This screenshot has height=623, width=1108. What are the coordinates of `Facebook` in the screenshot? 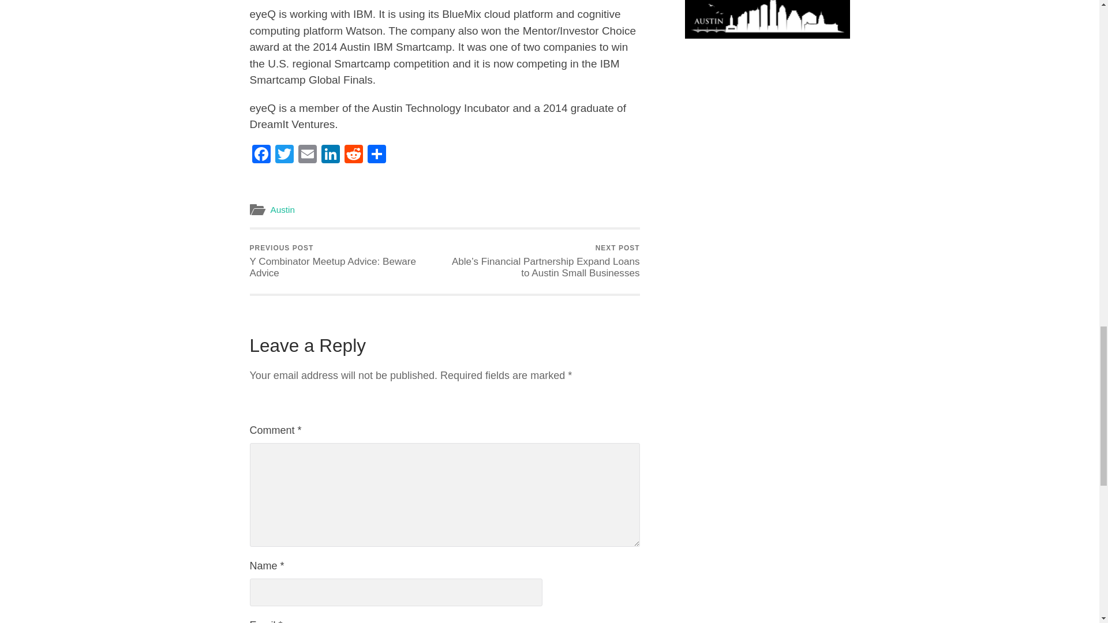 It's located at (261, 155).